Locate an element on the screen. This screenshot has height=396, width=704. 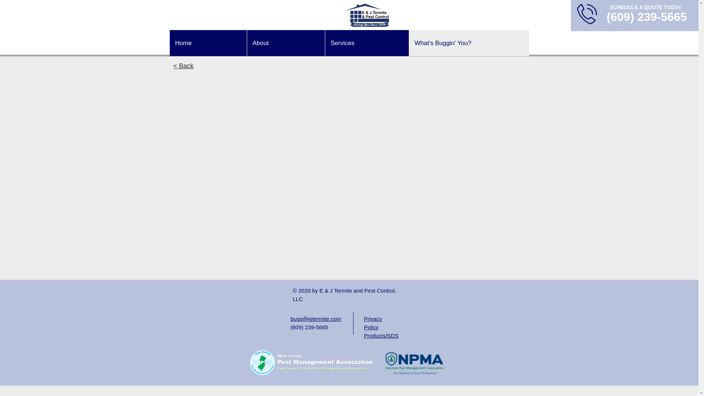
Privacy Policy is located at coordinates (373, 323).